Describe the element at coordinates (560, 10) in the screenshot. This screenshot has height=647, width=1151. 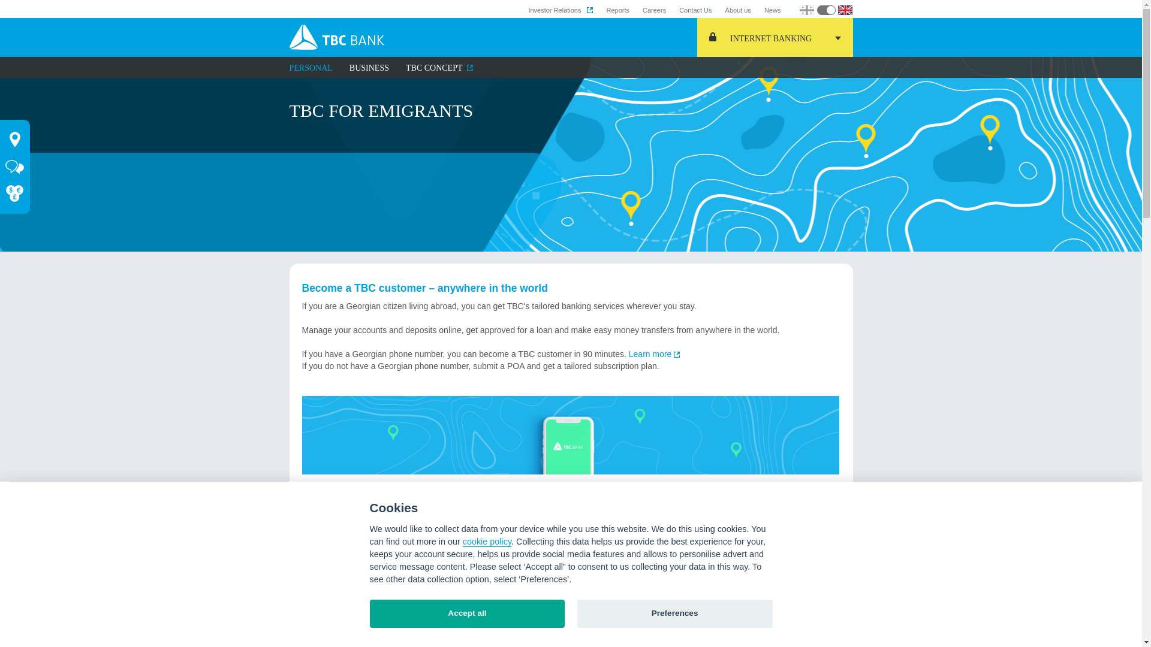
I see `Investor Relations` at that location.